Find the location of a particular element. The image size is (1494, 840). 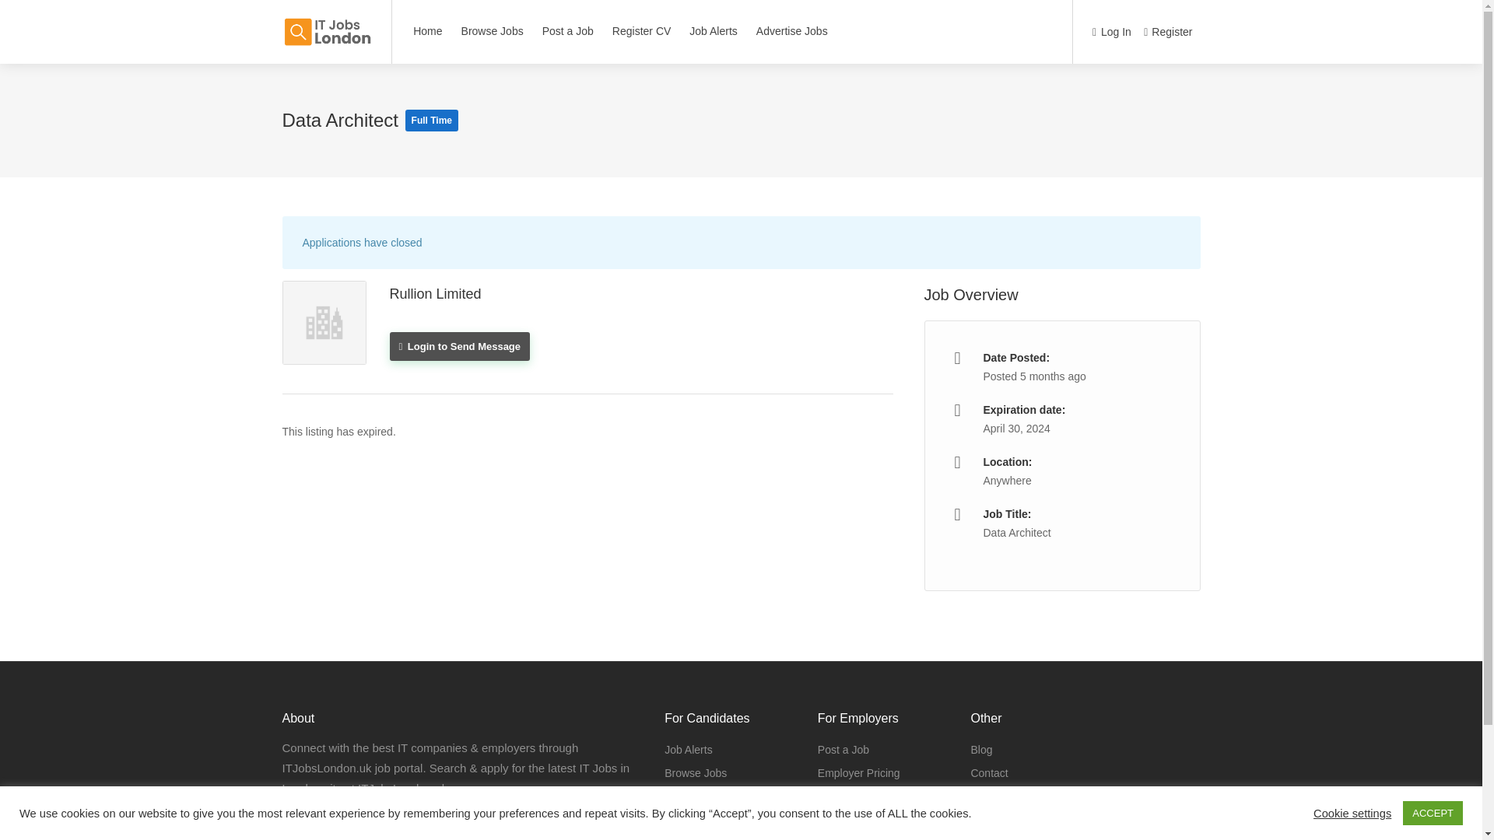

Contact is located at coordinates (988, 772).